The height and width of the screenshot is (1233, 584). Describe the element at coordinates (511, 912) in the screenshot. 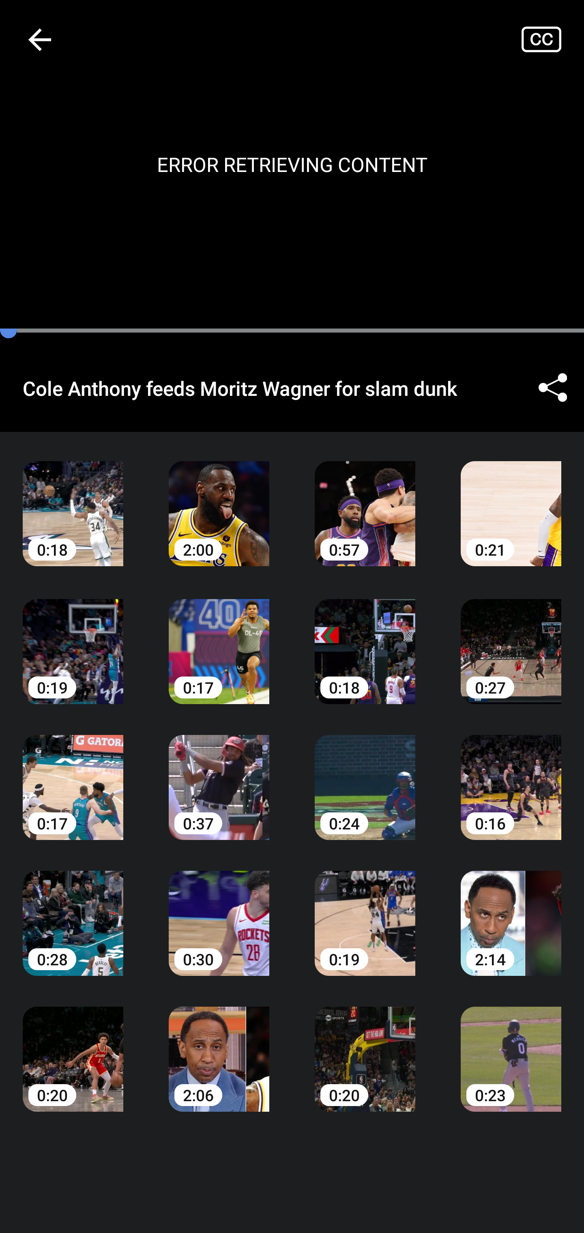

I see `2:14` at that location.